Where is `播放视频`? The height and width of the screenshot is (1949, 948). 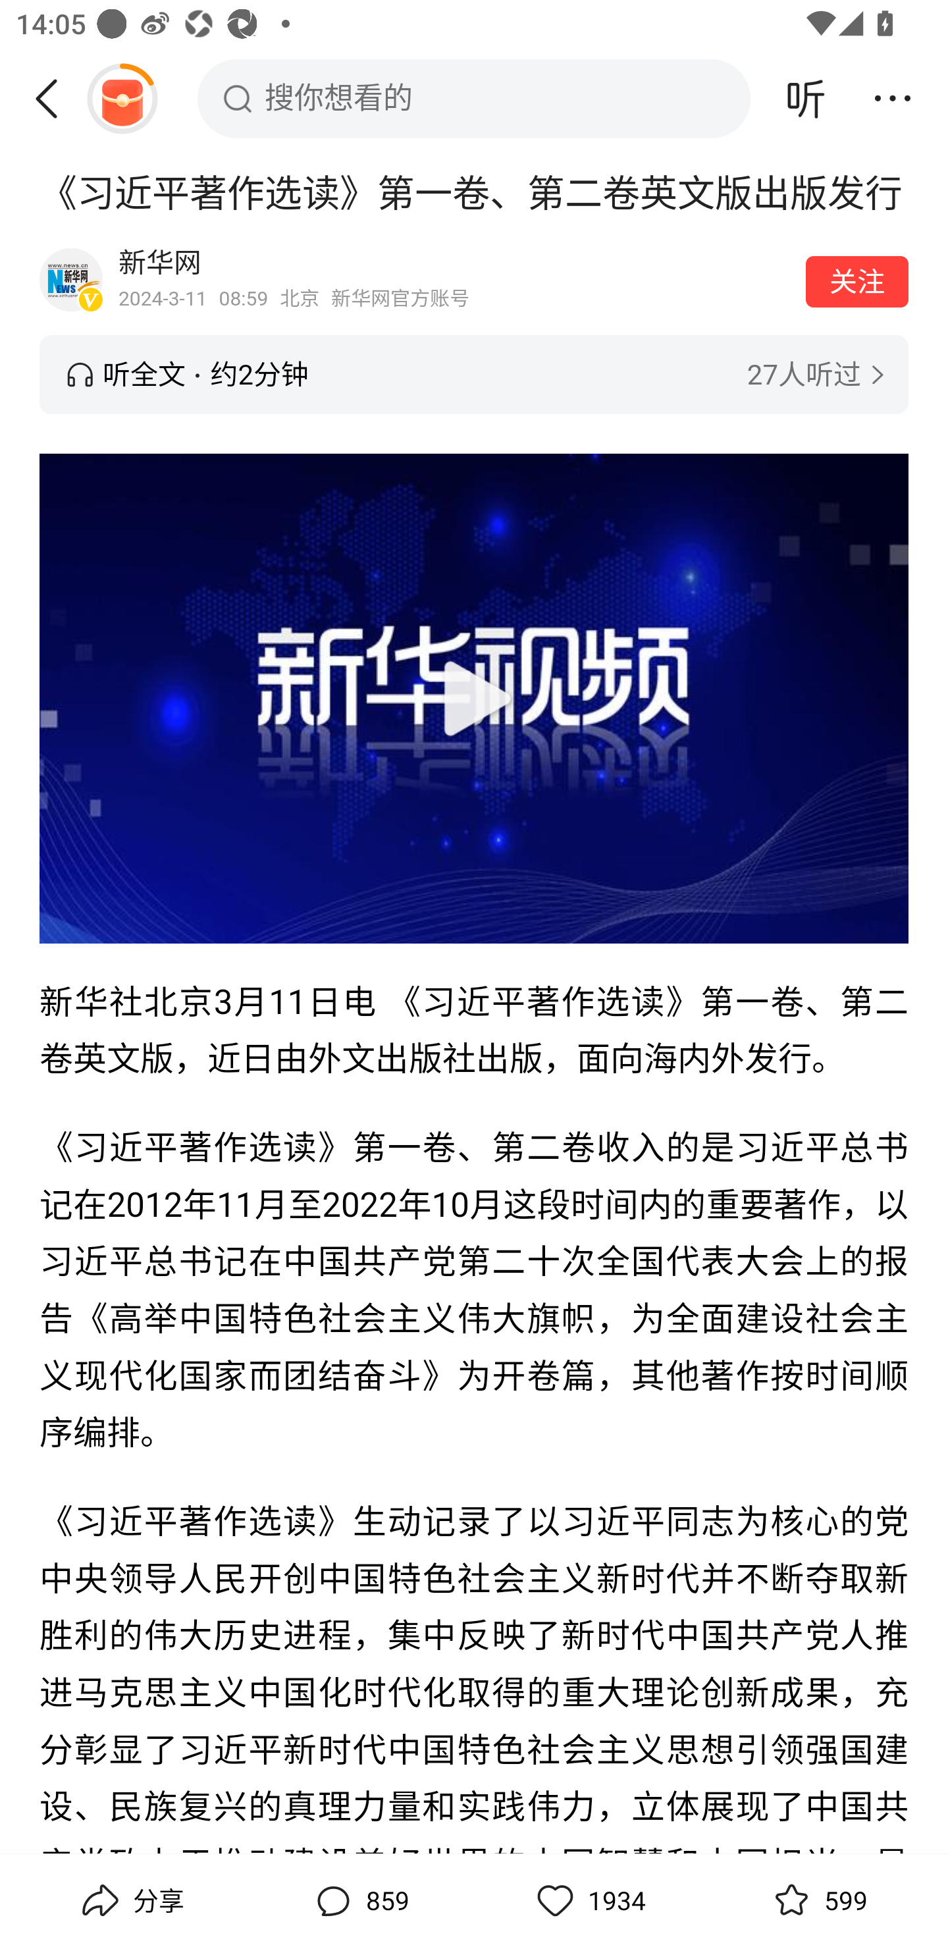
播放视频 is located at coordinates (474, 697).